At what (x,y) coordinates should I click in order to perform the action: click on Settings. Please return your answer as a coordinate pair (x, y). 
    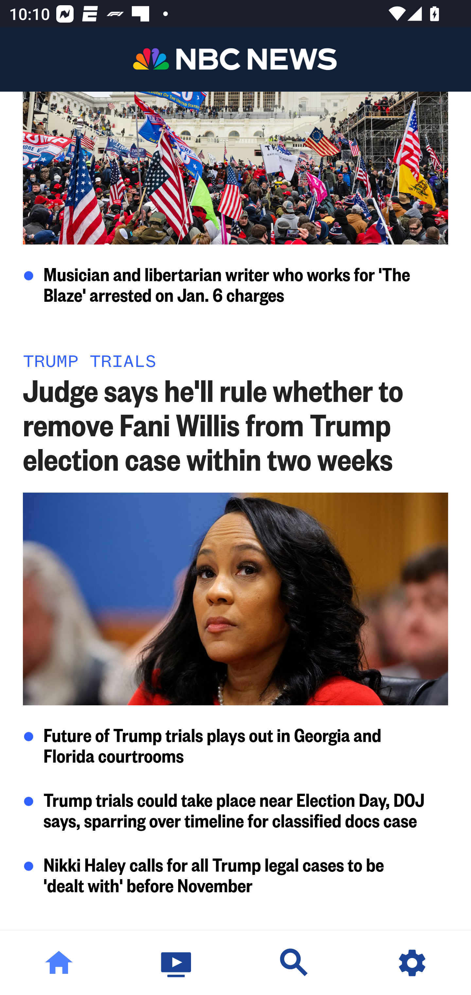
    Looking at the image, I should click on (412, 963).